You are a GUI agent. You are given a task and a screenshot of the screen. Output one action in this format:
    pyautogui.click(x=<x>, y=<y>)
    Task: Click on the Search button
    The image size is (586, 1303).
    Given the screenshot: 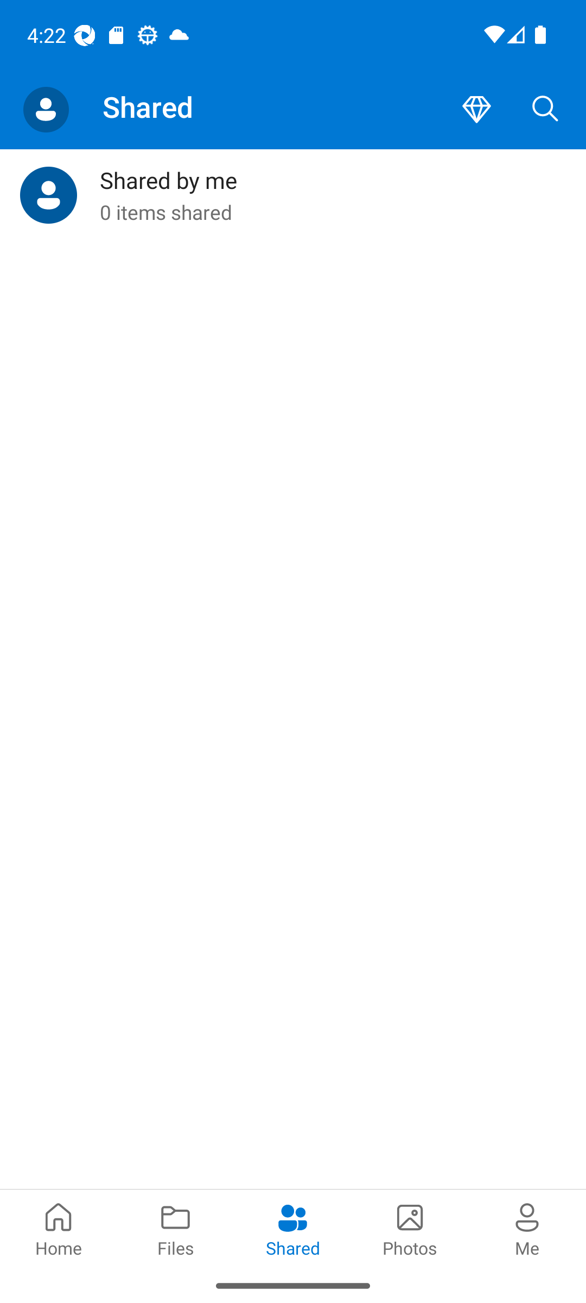 What is the action you would take?
    pyautogui.click(x=545, y=110)
    